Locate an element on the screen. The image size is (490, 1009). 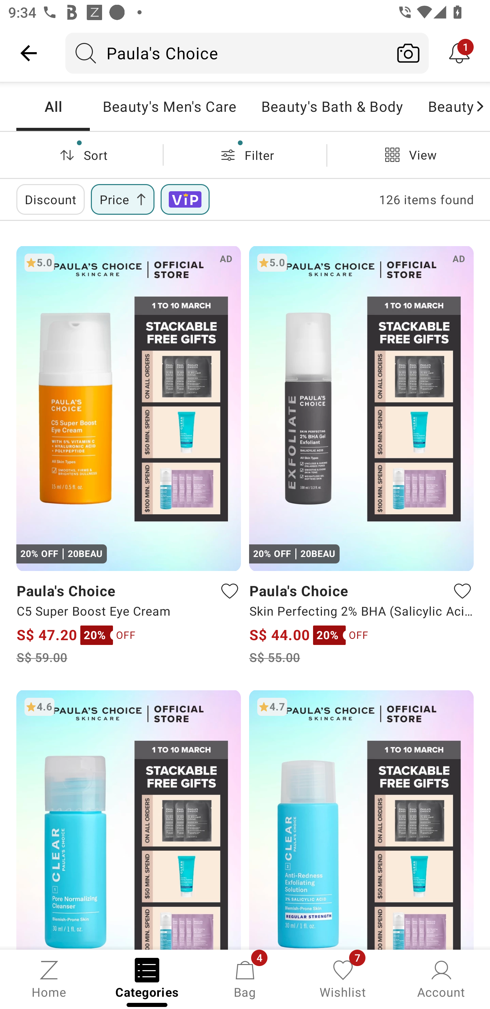
Paula's Choice is located at coordinates (227, 53).